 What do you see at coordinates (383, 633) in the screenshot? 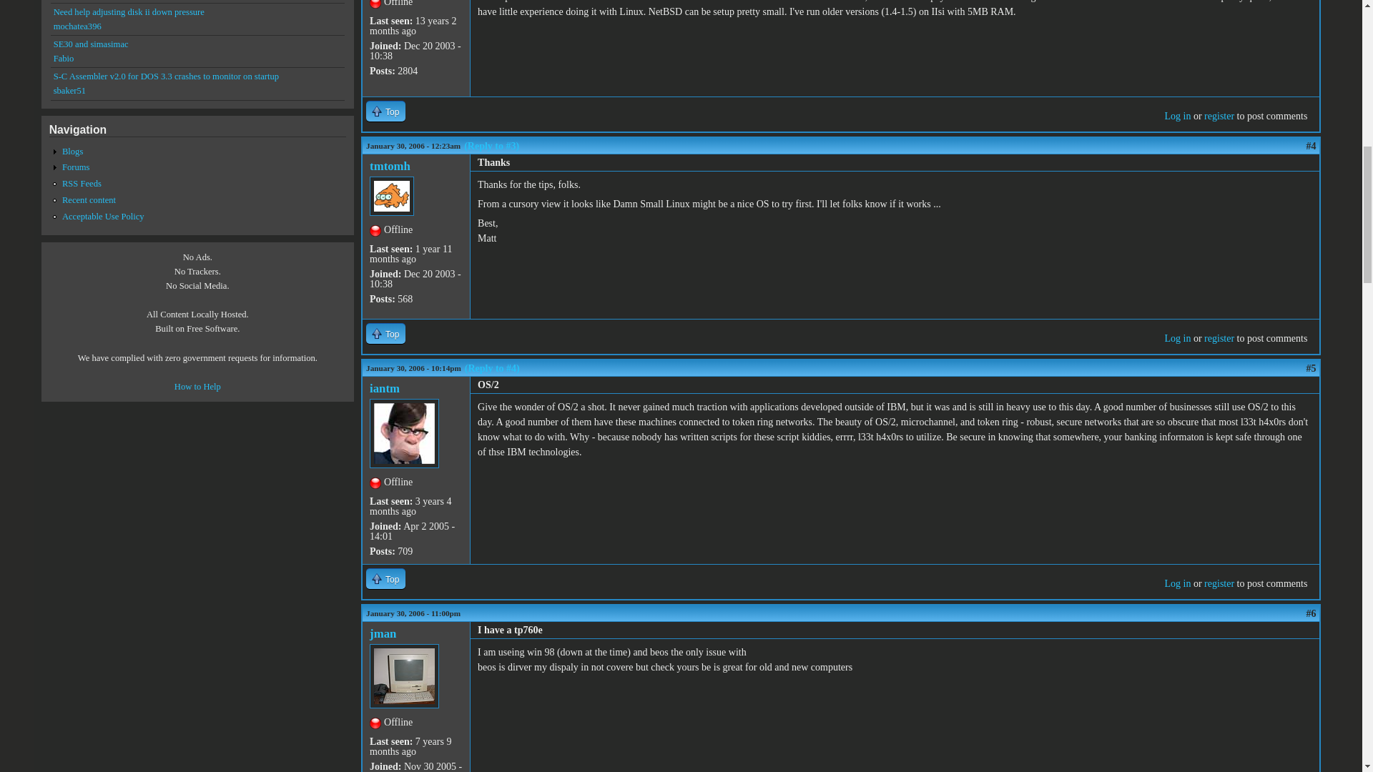
I see `View user profile.` at bounding box center [383, 633].